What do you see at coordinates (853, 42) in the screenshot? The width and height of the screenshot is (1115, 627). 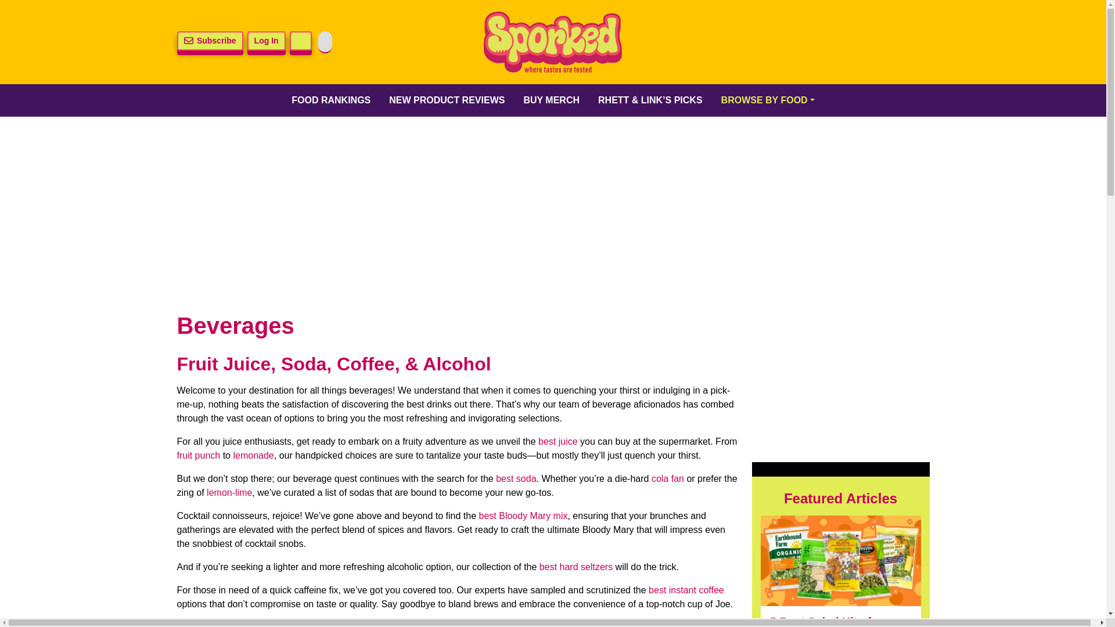 I see `Tiktok, opens in new tab` at bounding box center [853, 42].